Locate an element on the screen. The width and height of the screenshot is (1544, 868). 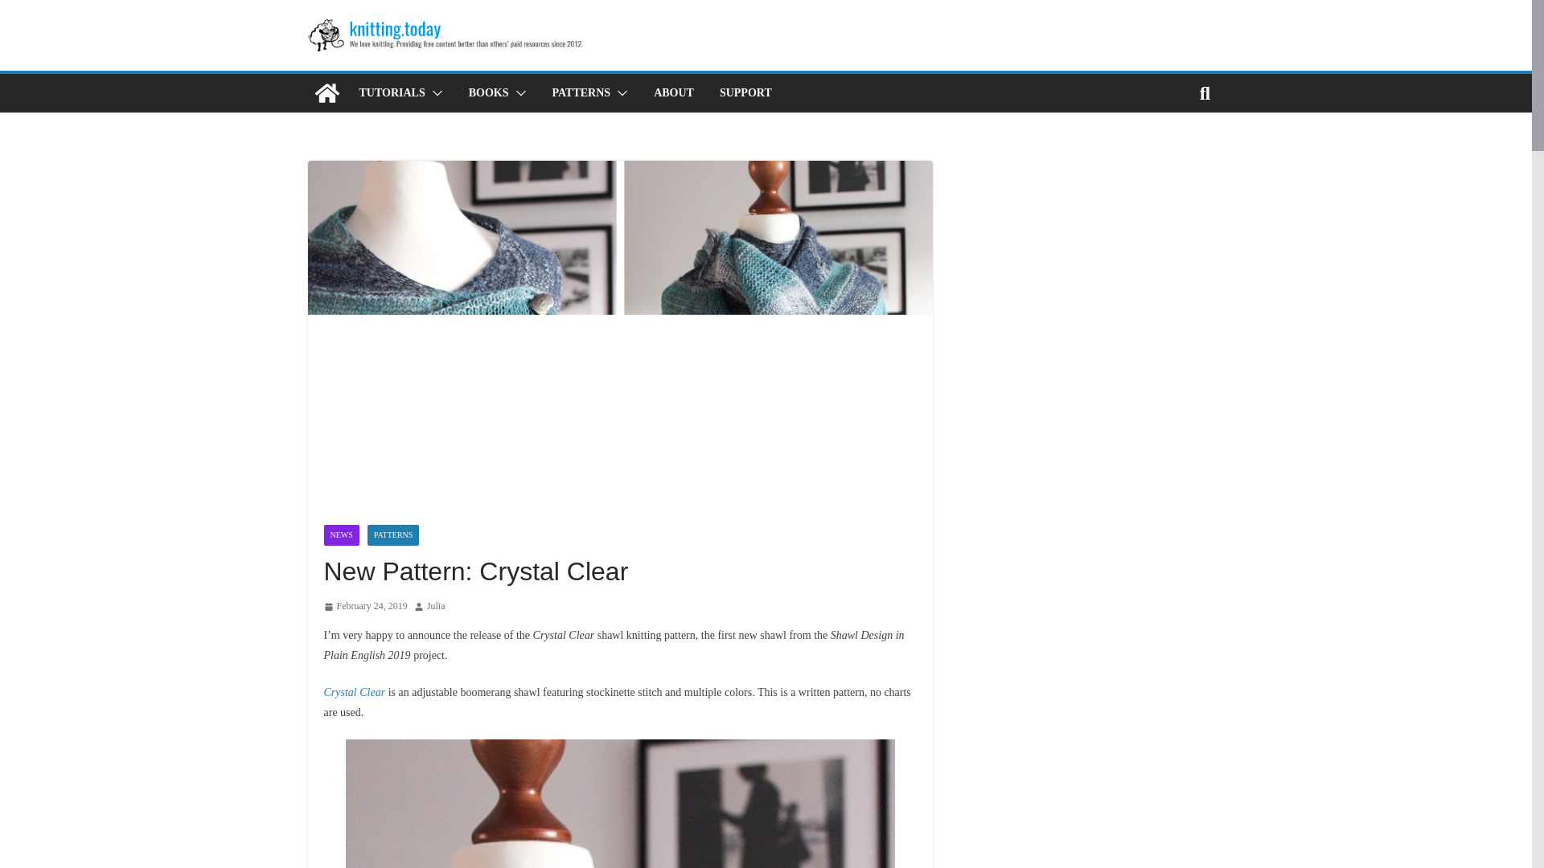
Crystal Clear is located at coordinates (354, 693).